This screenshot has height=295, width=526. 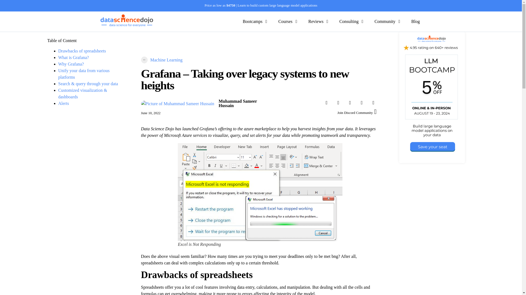 I want to click on Unify your data from various platforms, so click(x=84, y=74).